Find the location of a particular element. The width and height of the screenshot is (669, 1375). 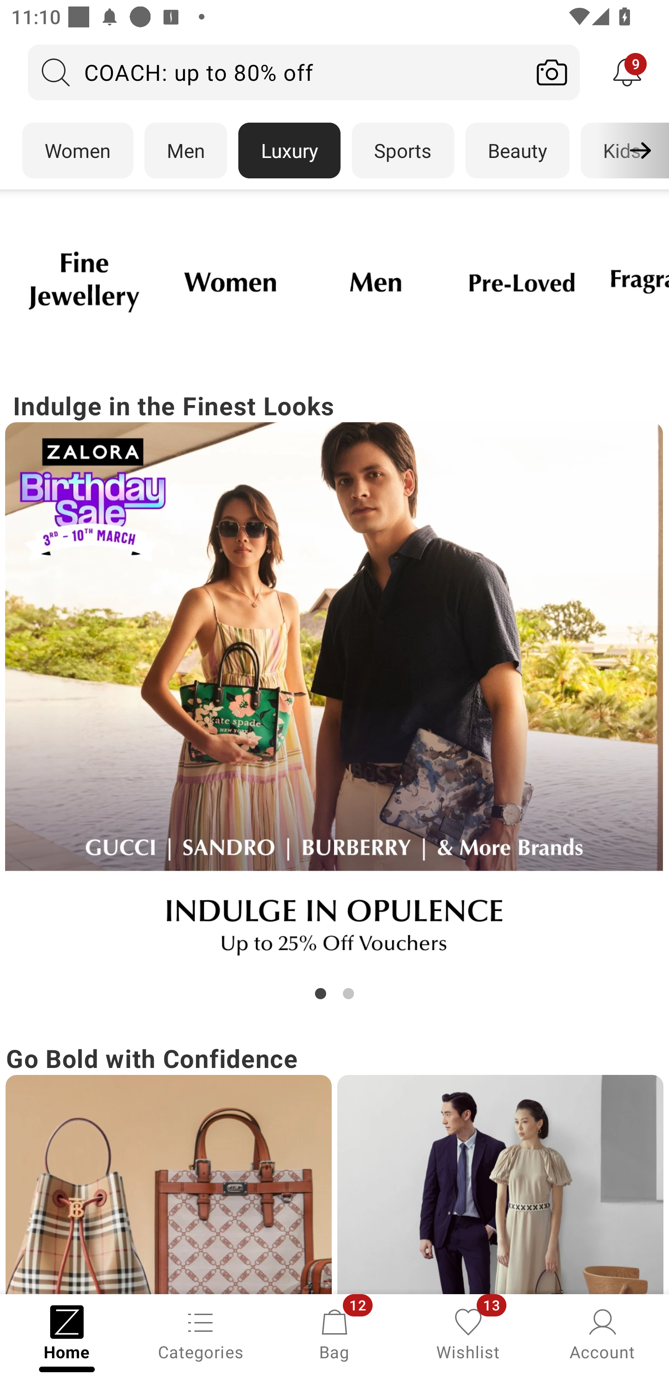

Campaign banner is located at coordinates (230, 282).